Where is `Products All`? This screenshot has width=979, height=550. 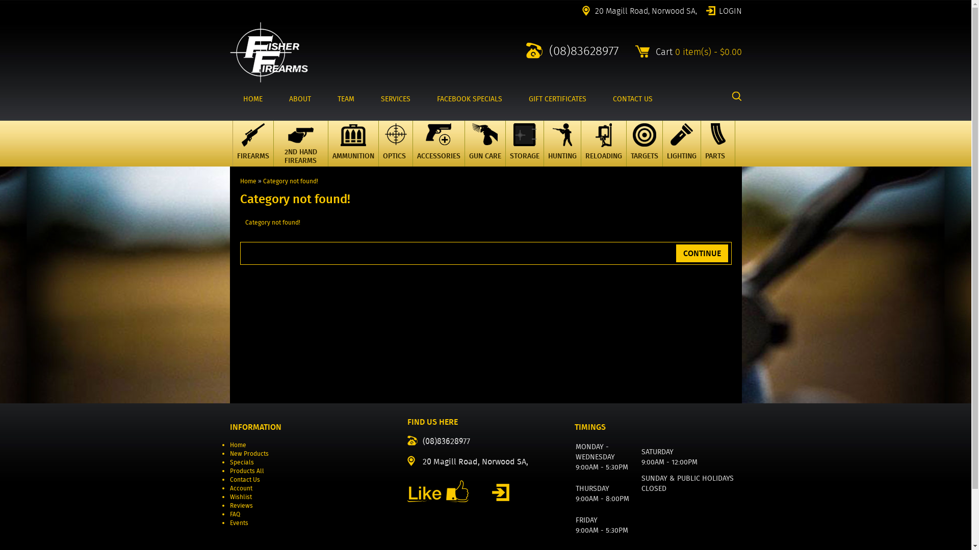 Products All is located at coordinates (247, 471).